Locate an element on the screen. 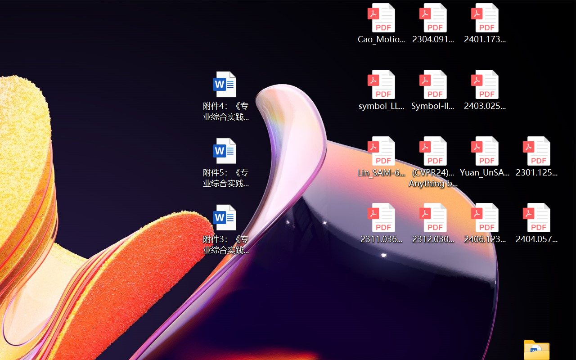 The height and width of the screenshot is (360, 576). (CVPR24)Matching Anything by Segmenting Anything.pdf is located at coordinates (433, 162).